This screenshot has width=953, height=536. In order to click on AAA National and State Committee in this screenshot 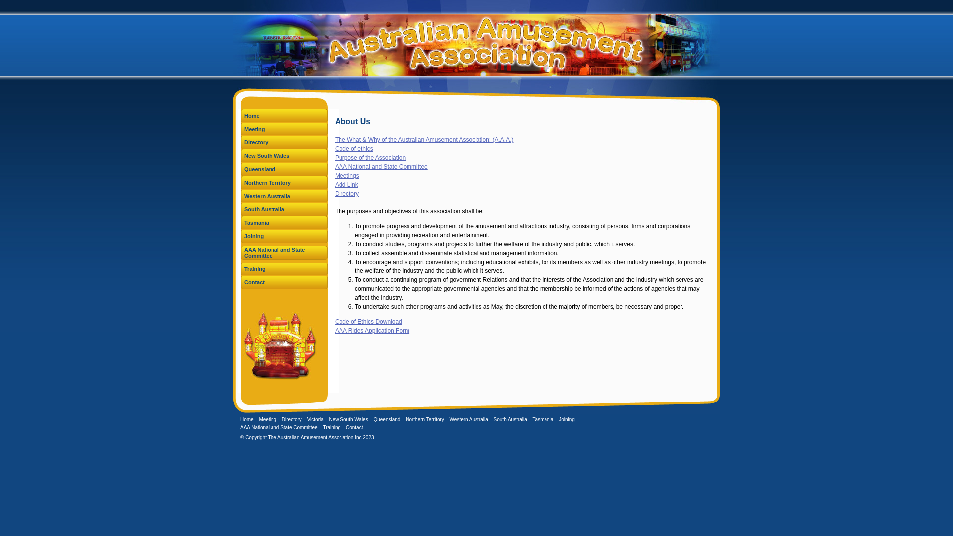, I will do `click(279, 428)`.